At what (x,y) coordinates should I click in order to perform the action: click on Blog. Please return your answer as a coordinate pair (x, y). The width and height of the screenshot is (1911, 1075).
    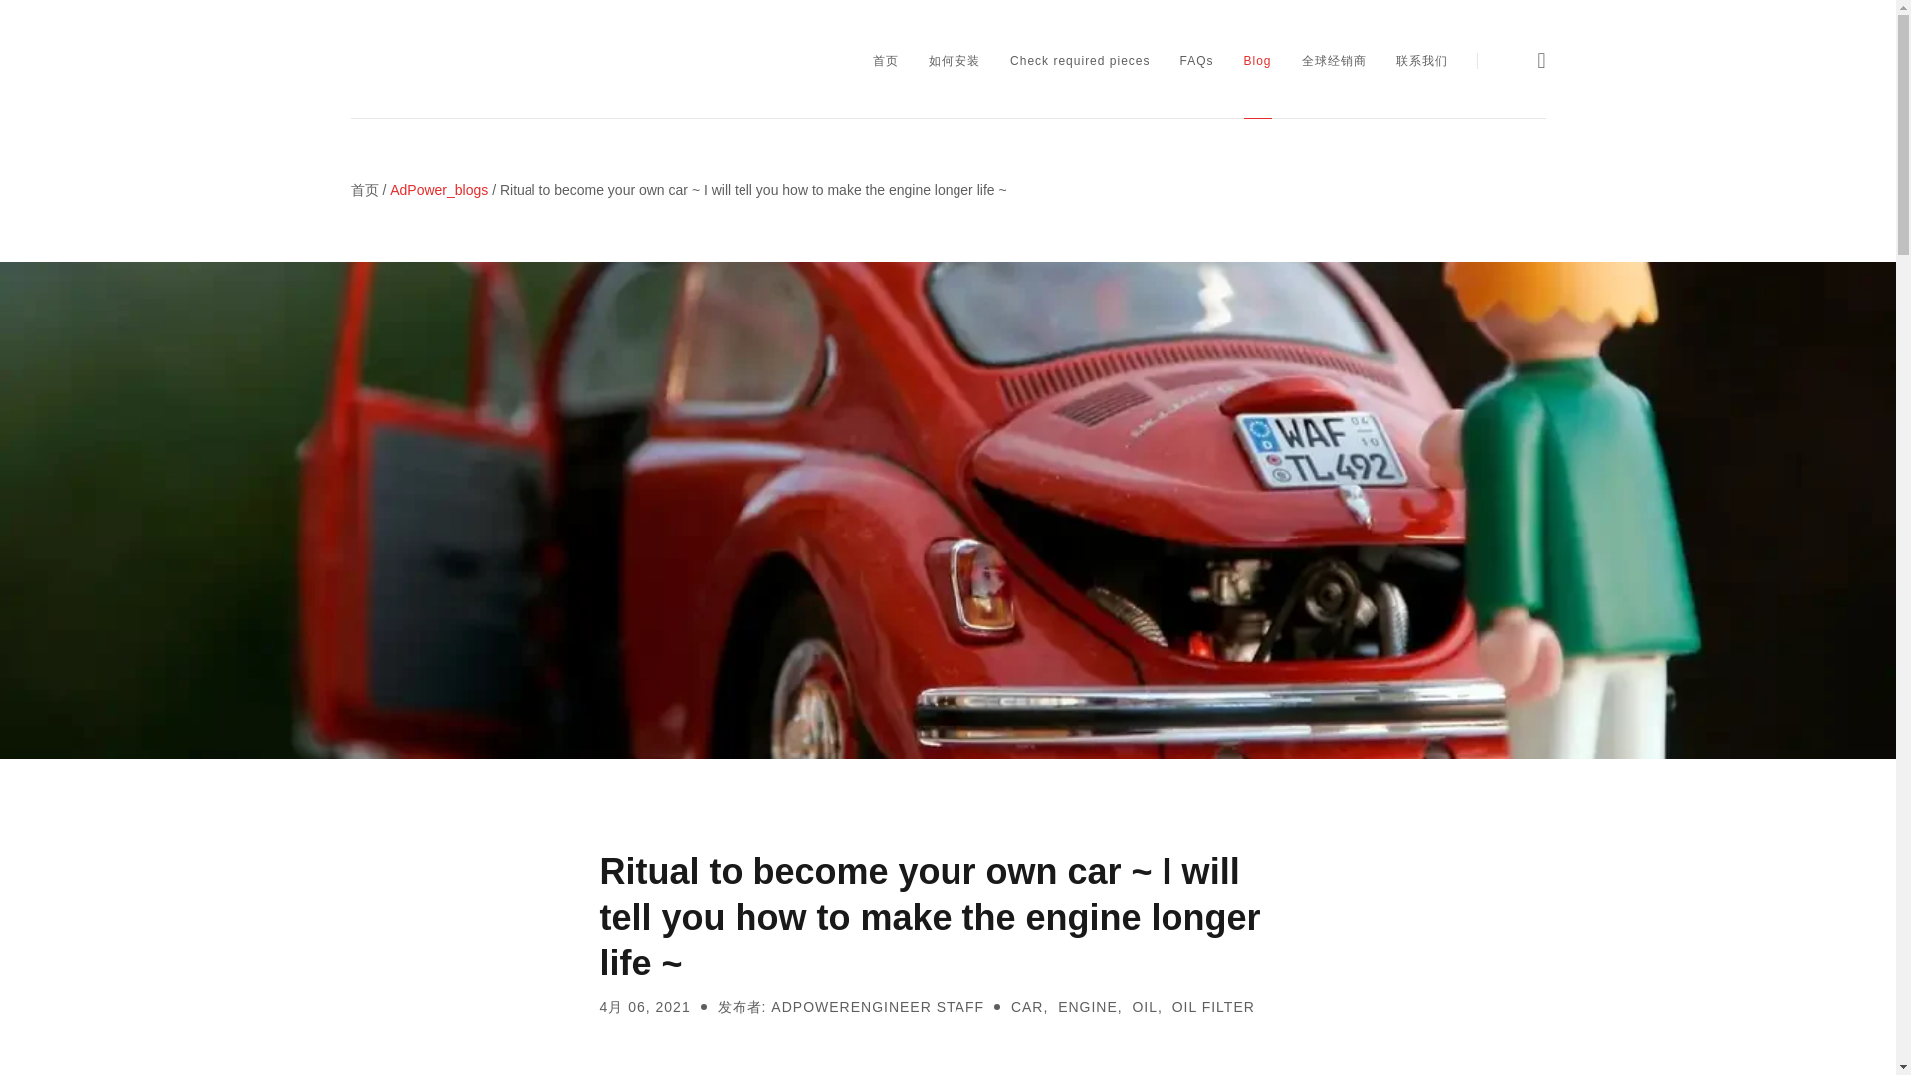
    Looking at the image, I should click on (1258, 60).